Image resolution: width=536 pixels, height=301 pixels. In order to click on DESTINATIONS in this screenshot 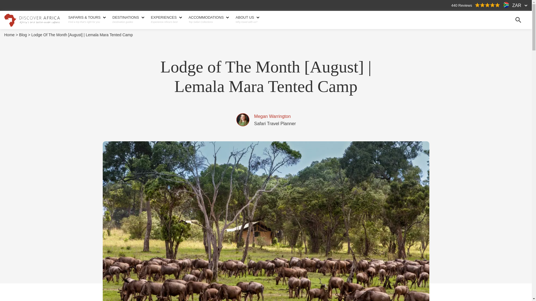, I will do `click(128, 18)`.